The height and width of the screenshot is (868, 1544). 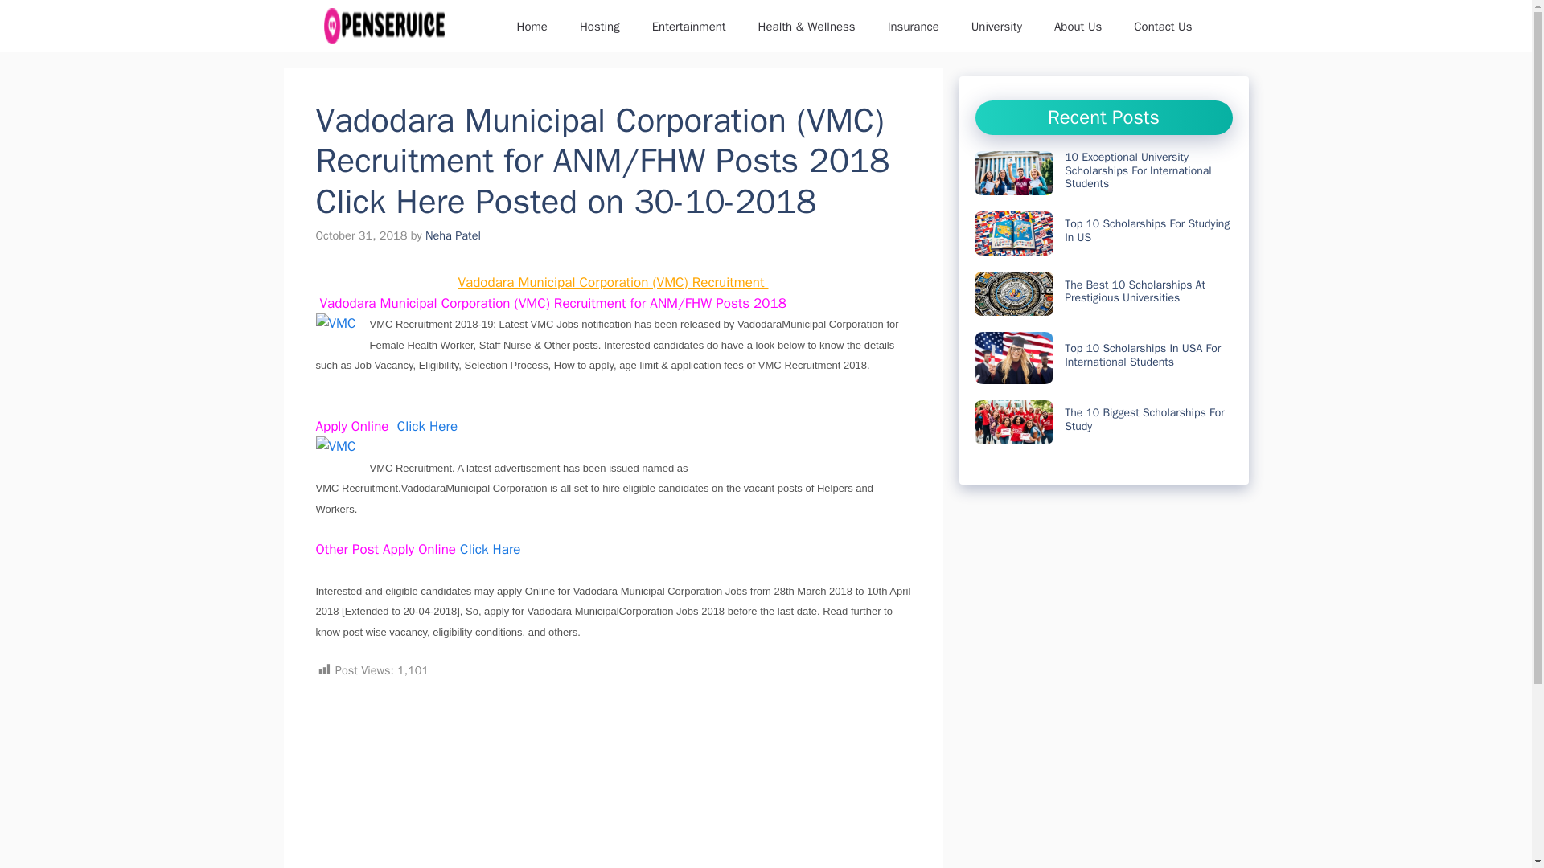 I want to click on Open Service, so click(x=383, y=26).